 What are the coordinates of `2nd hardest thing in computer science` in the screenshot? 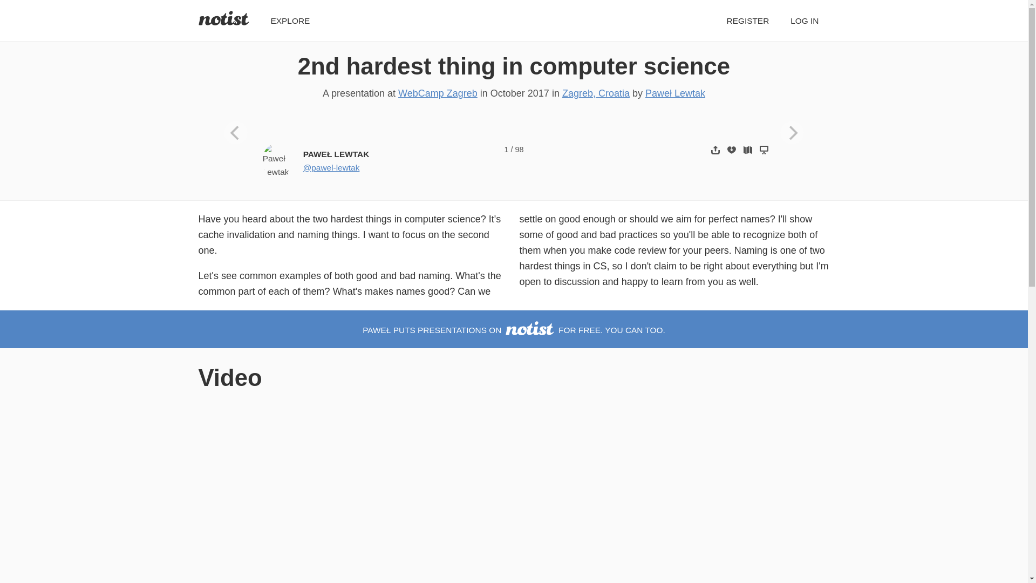 It's located at (514, 66).